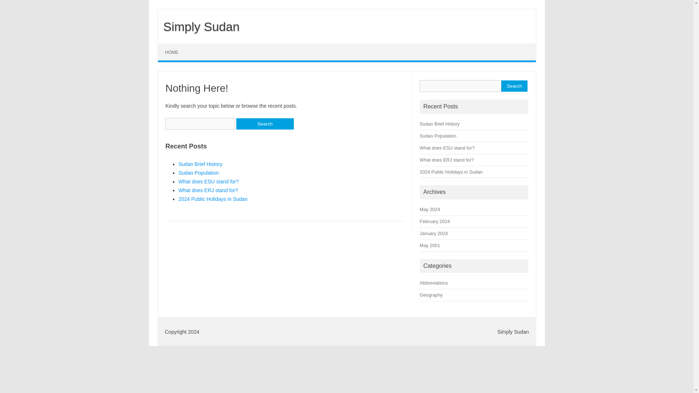 The image size is (699, 393). Describe the element at coordinates (430, 210) in the screenshot. I see `May 2024` at that location.